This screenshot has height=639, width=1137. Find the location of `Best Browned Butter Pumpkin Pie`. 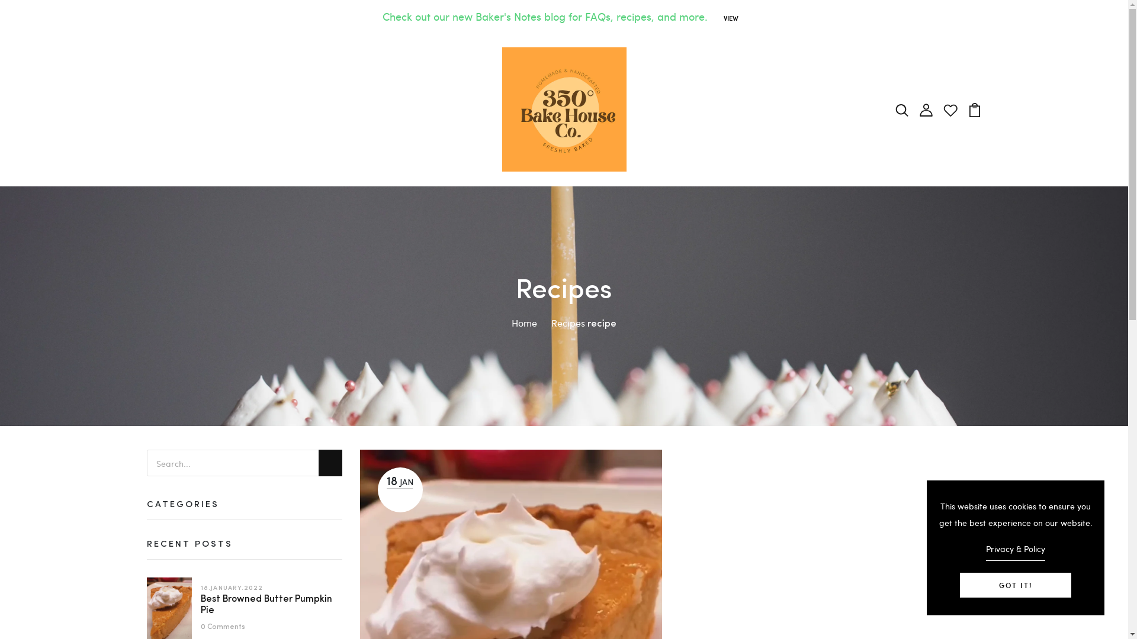

Best Browned Butter Pumpkin Pie is located at coordinates (266, 605).